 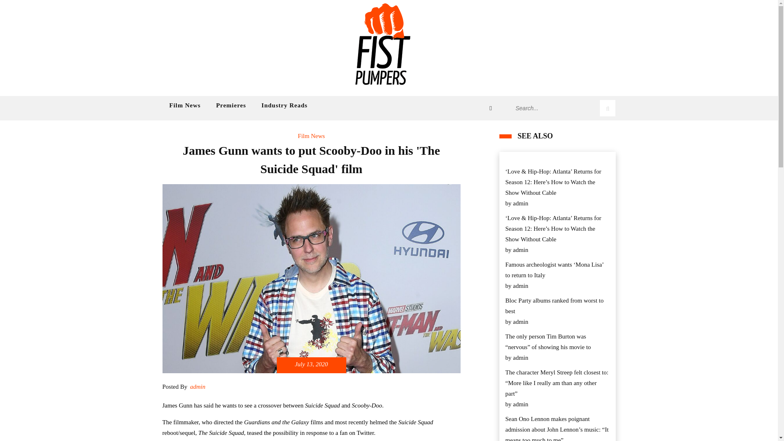 What do you see at coordinates (558, 305) in the screenshot?
I see `Bloc Party albums ranked from worst to best` at bounding box center [558, 305].